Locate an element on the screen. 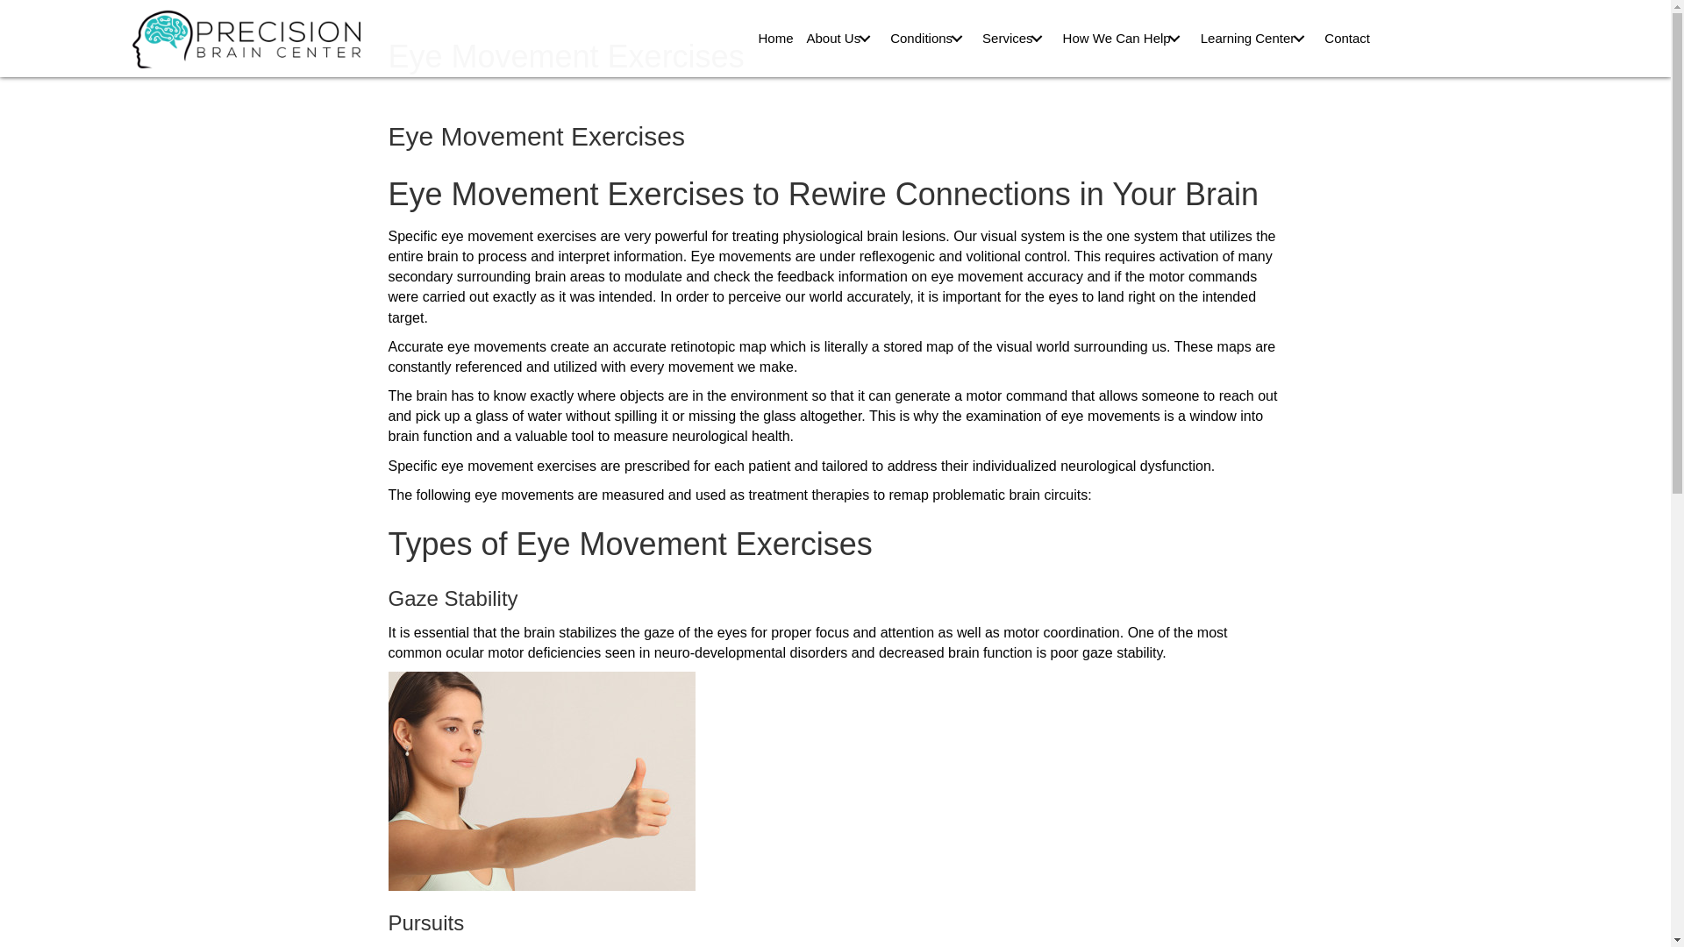 This screenshot has height=947, width=1684. Services is located at coordinates (1016, 39).